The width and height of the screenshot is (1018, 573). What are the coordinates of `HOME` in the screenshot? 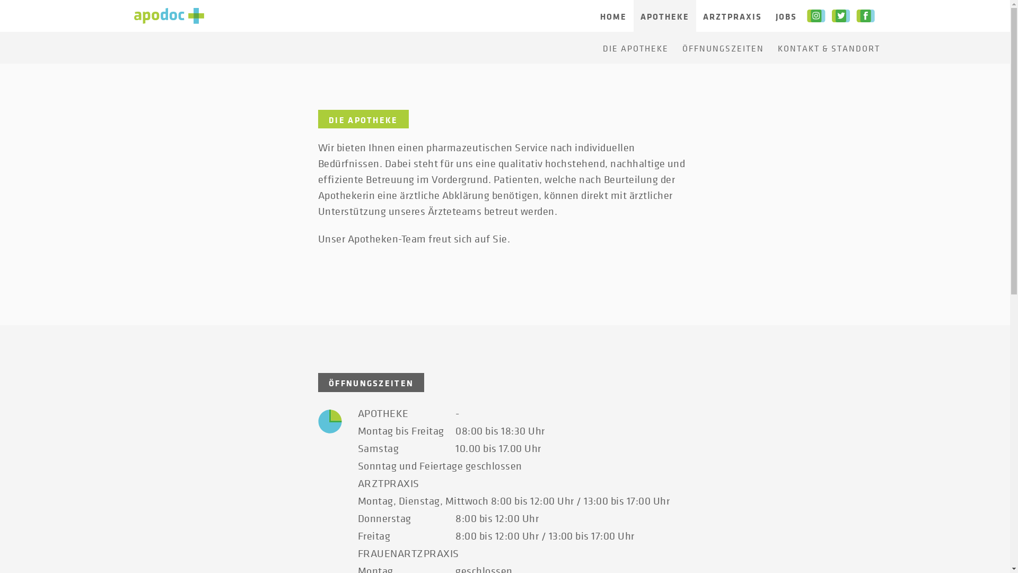 It's located at (613, 16).